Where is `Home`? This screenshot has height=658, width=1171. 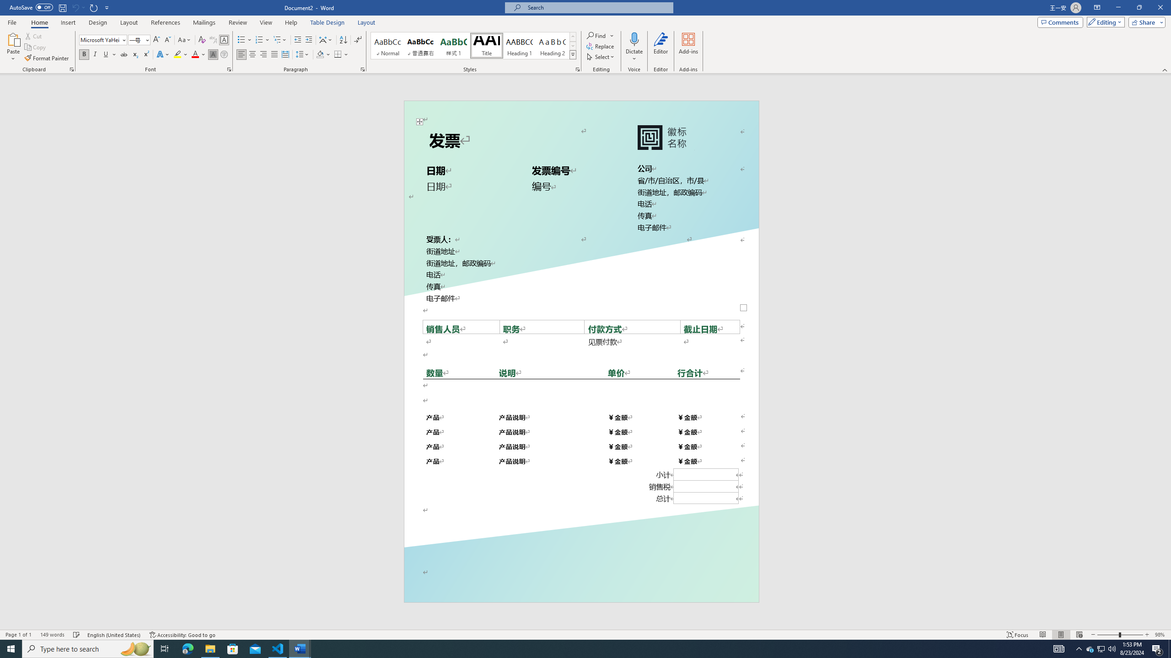 Home is located at coordinates (39, 22).